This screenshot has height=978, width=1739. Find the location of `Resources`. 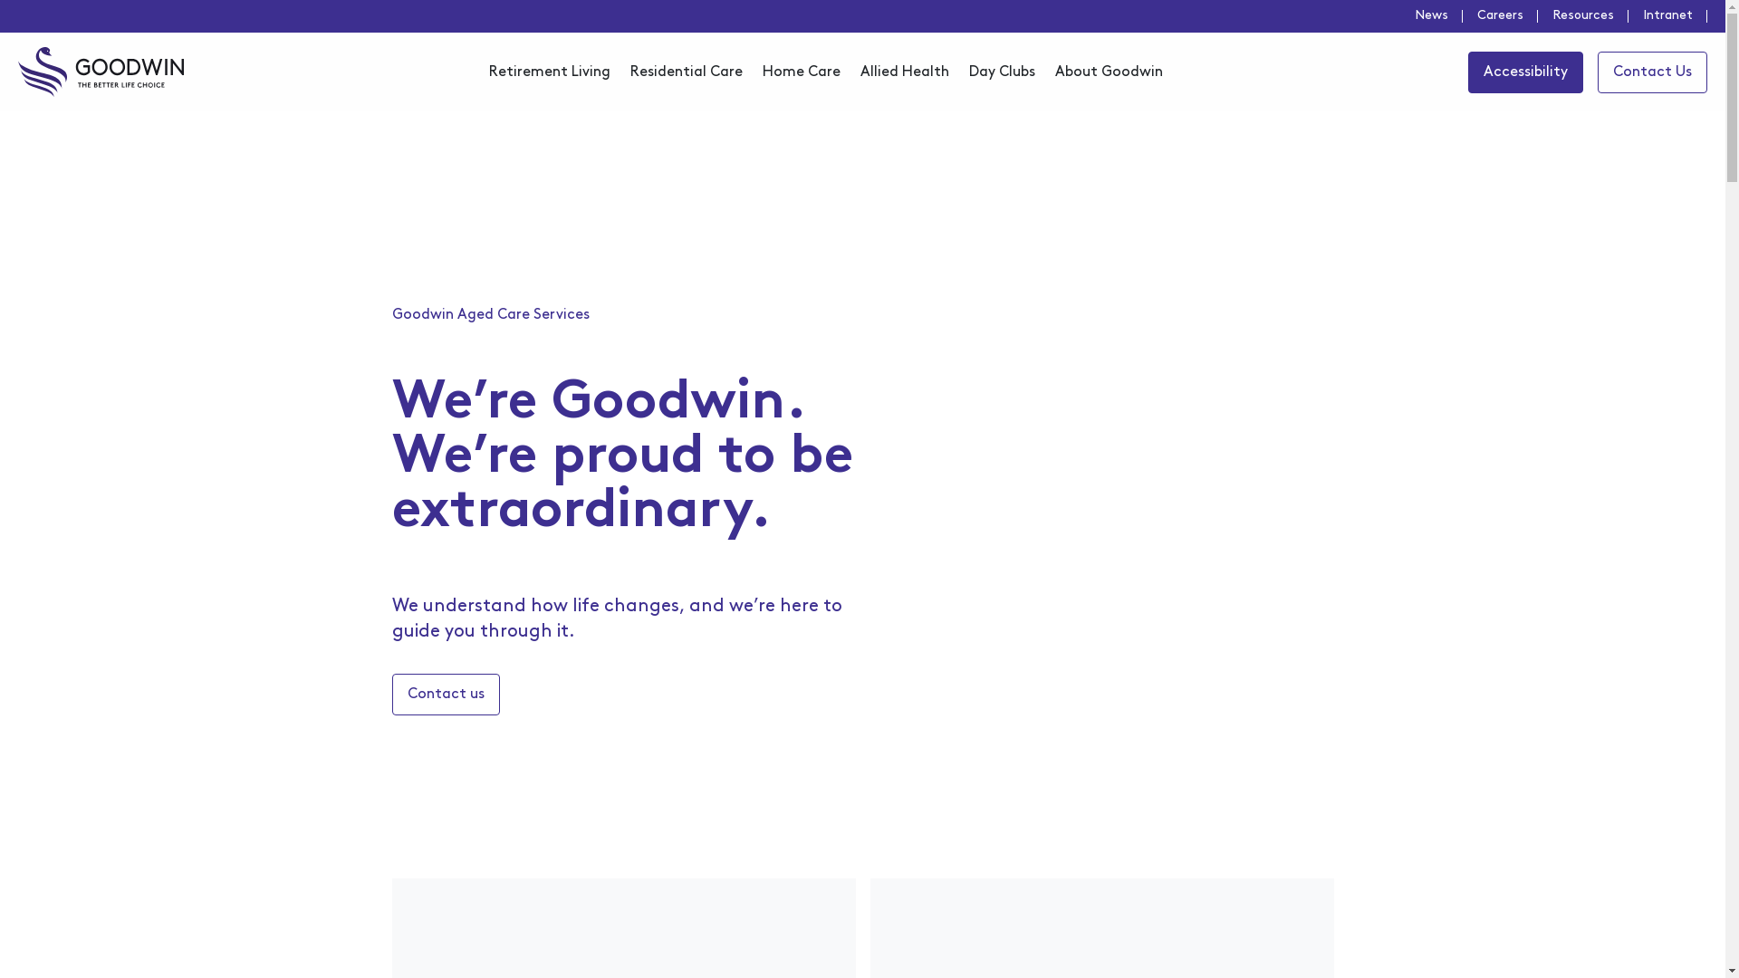

Resources is located at coordinates (1590, 16).